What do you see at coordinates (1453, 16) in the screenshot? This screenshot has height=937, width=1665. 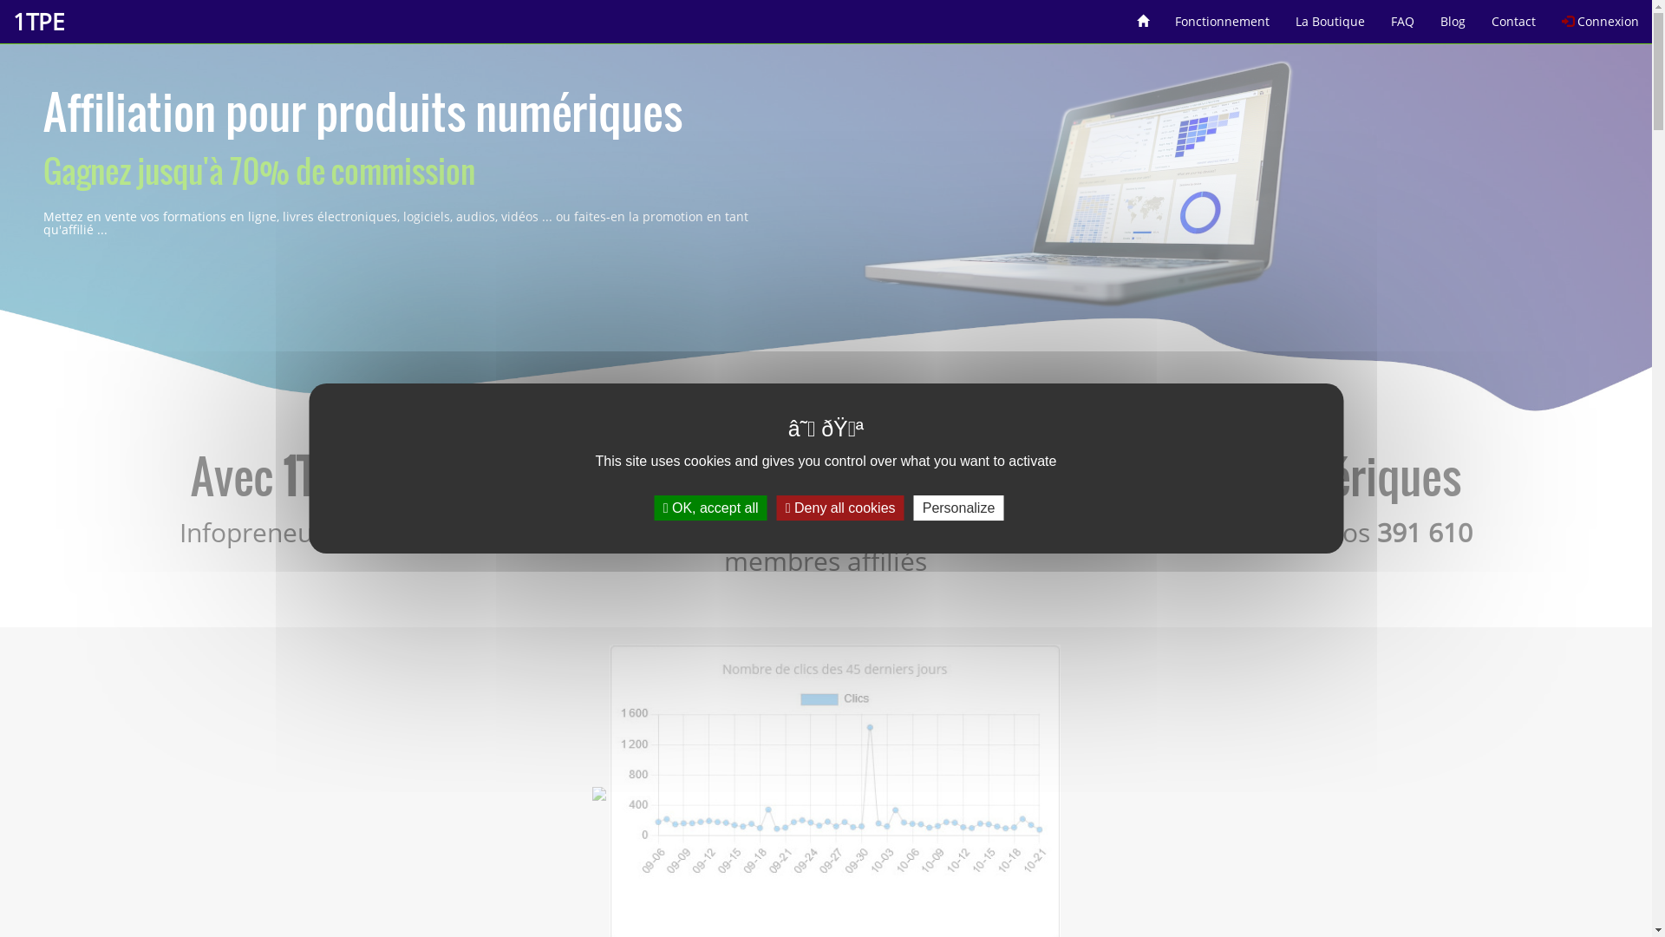 I see `Blog` at bounding box center [1453, 16].